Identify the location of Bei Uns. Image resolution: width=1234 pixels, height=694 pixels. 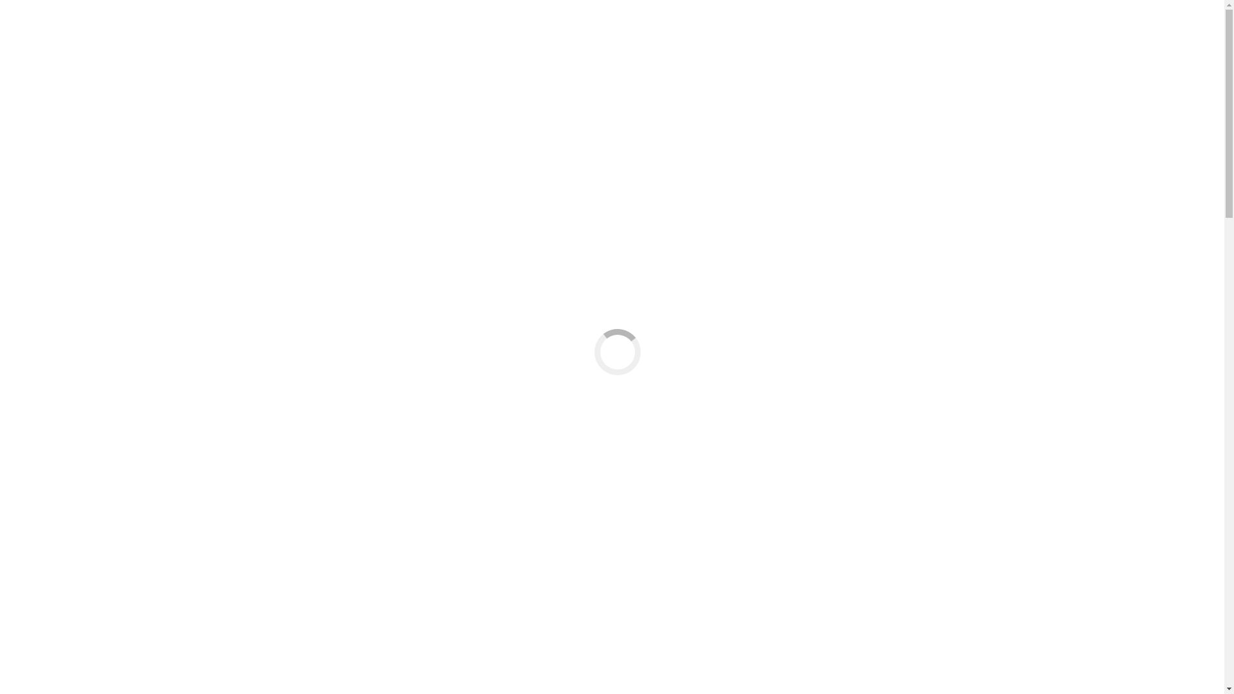
(73, 608).